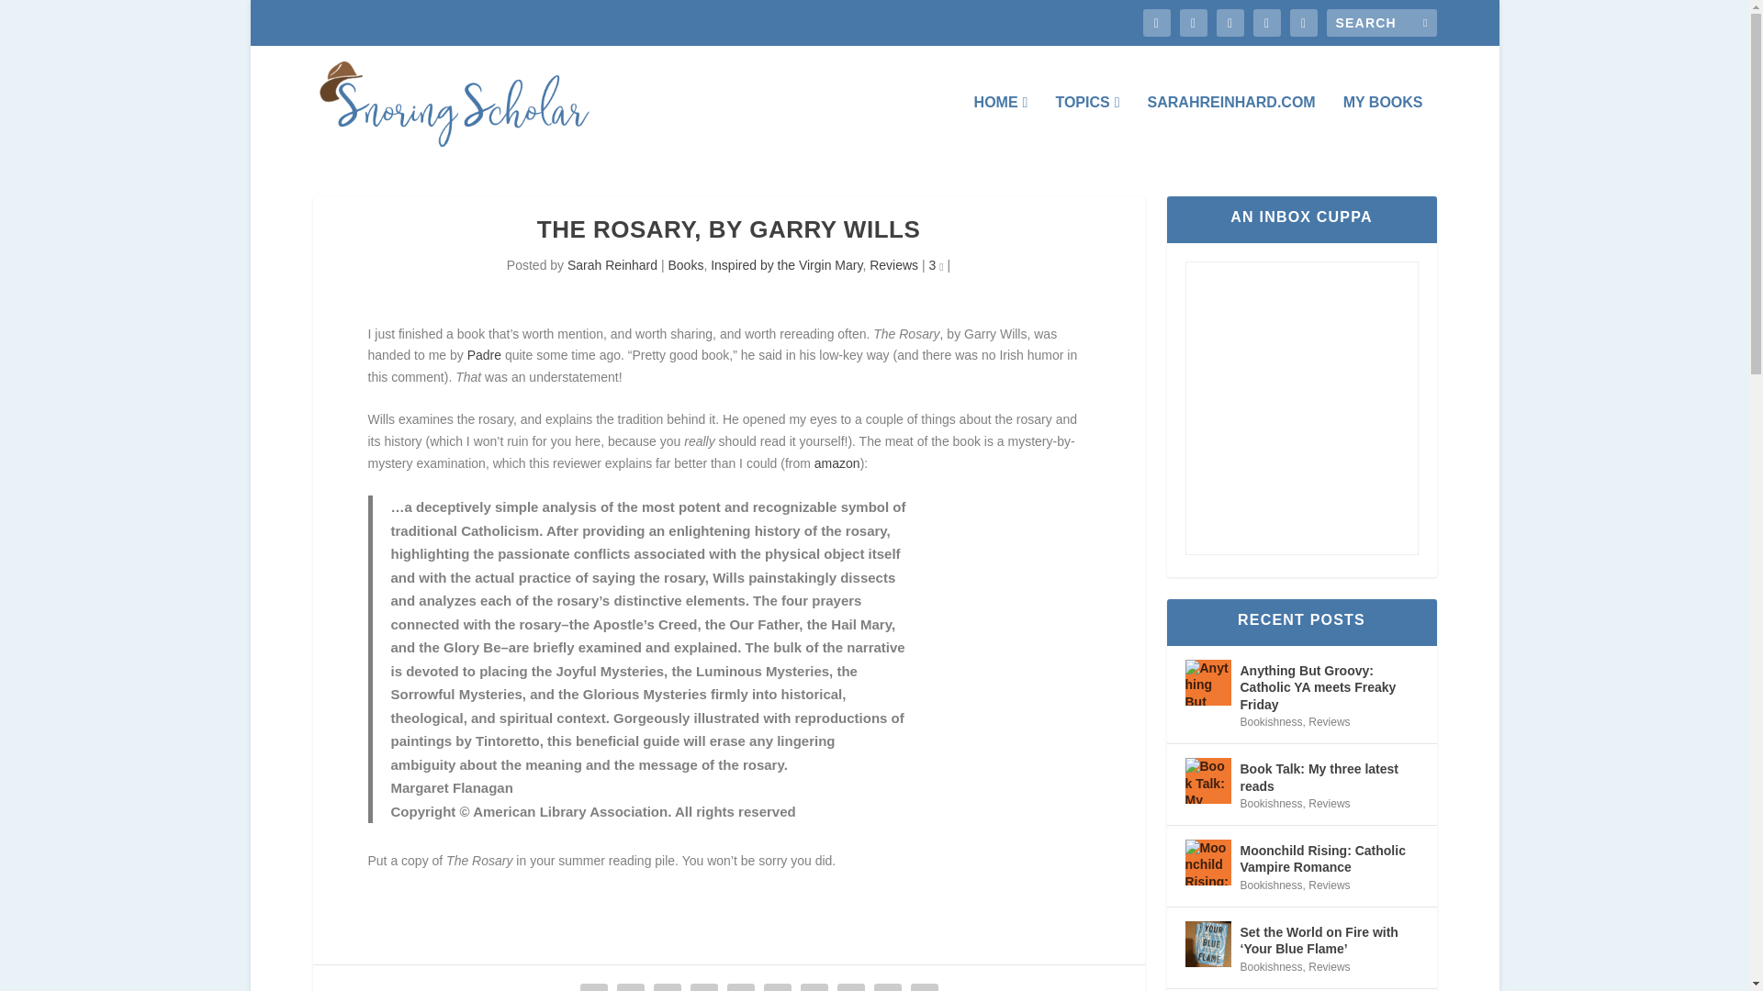 The height and width of the screenshot is (991, 1763). I want to click on Share "The Rosary, by Garry Wills" via Email, so click(887, 985).